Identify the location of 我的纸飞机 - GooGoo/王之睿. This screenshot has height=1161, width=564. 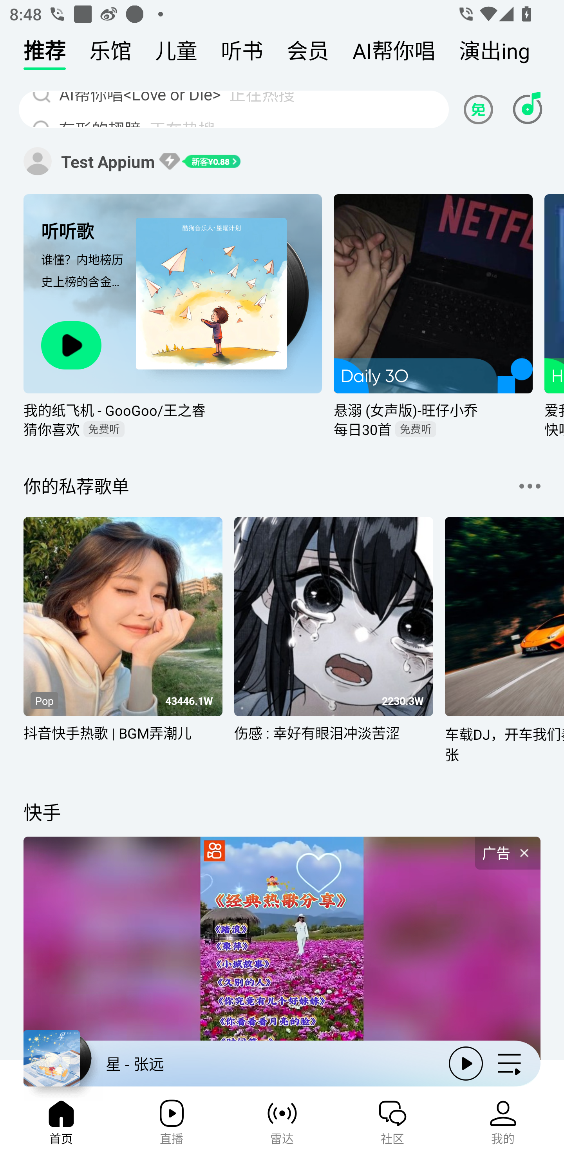
(173, 409).